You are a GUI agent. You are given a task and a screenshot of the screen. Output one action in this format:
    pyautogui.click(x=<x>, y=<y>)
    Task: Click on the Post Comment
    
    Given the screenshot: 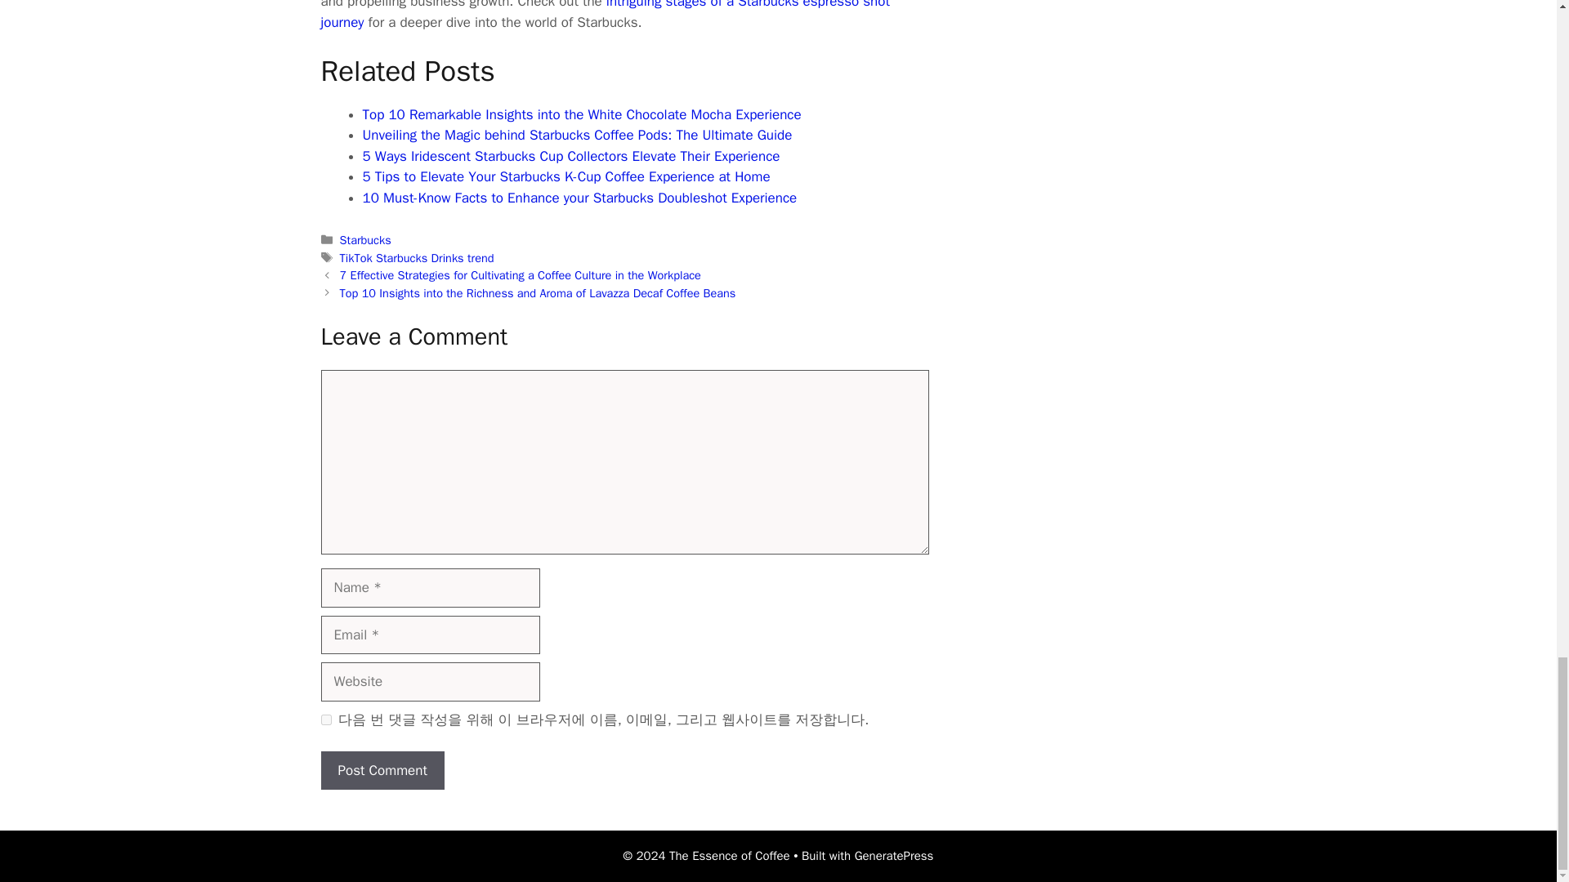 What is the action you would take?
    pyautogui.click(x=382, y=771)
    